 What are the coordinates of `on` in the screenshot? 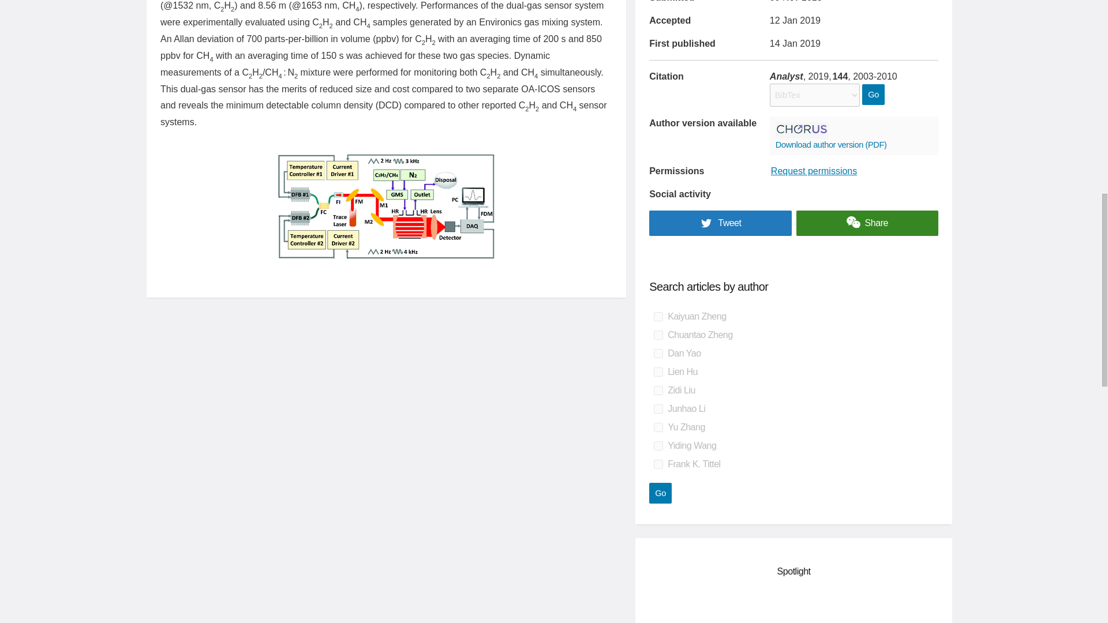 It's located at (658, 353).